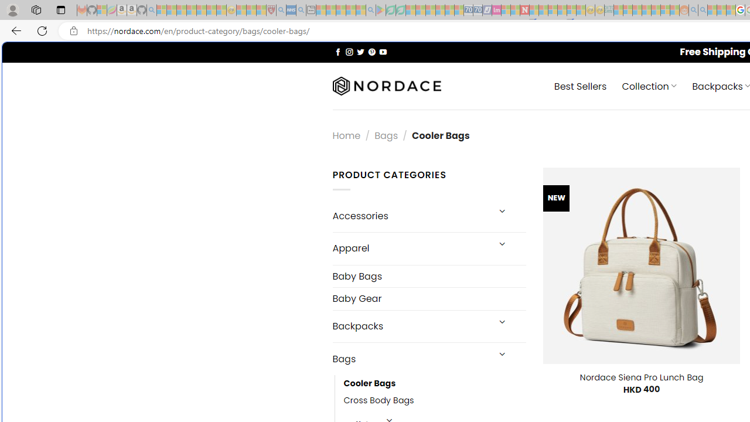  Describe the element at coordinates (371, 52) in the screenshot. I see `Follow on Pinterest` at that location.